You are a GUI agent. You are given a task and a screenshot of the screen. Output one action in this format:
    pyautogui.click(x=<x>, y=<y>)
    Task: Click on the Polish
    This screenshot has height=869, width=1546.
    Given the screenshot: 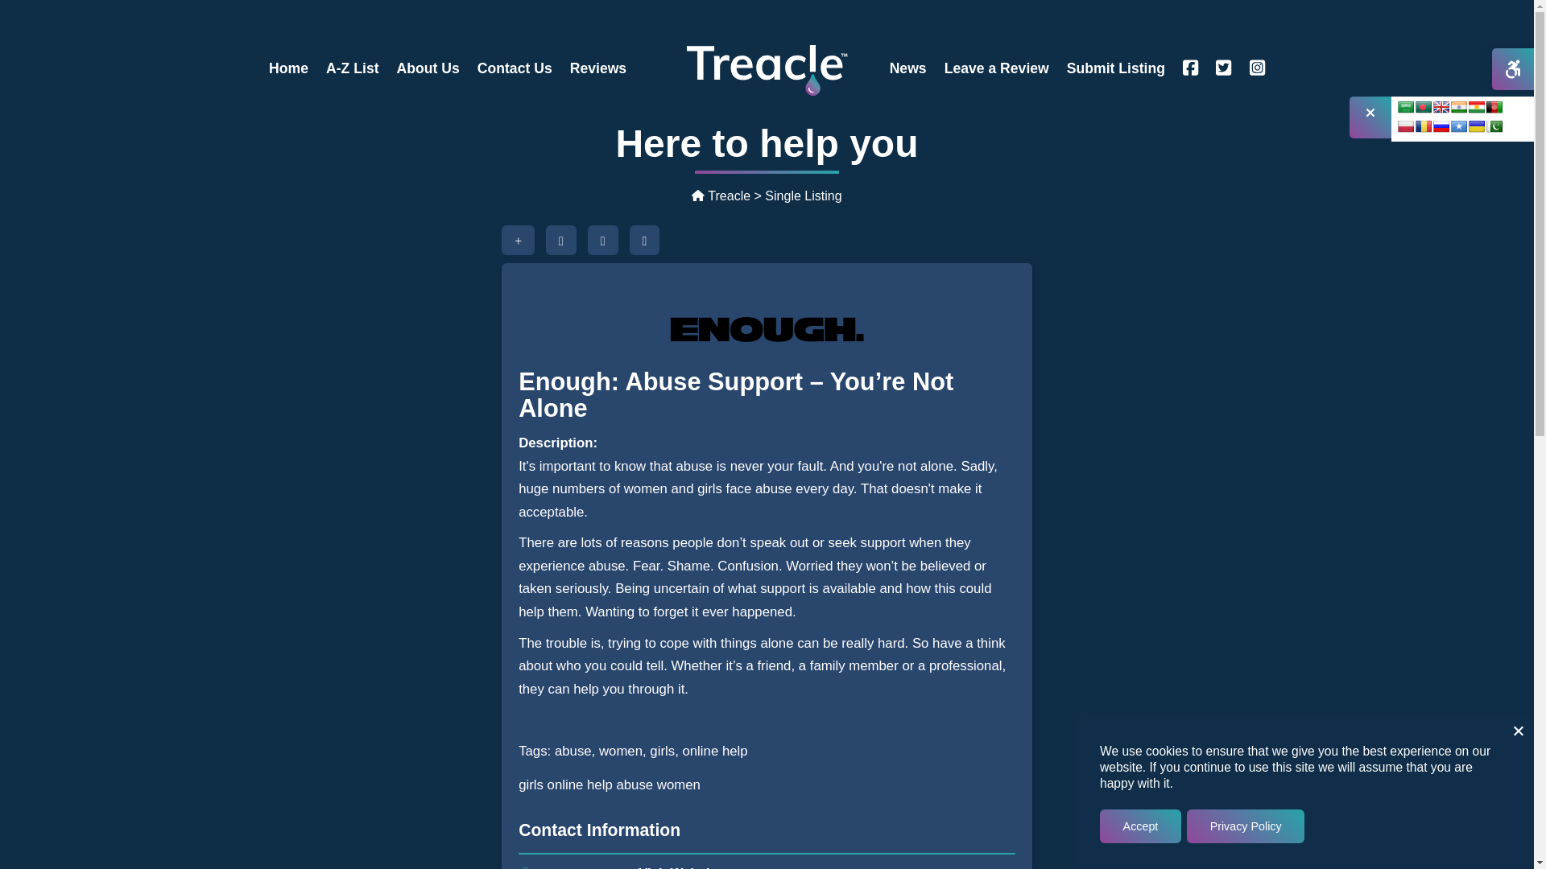 What is the action you would take?
    pyautogui.click(x=1406, y=126)
    